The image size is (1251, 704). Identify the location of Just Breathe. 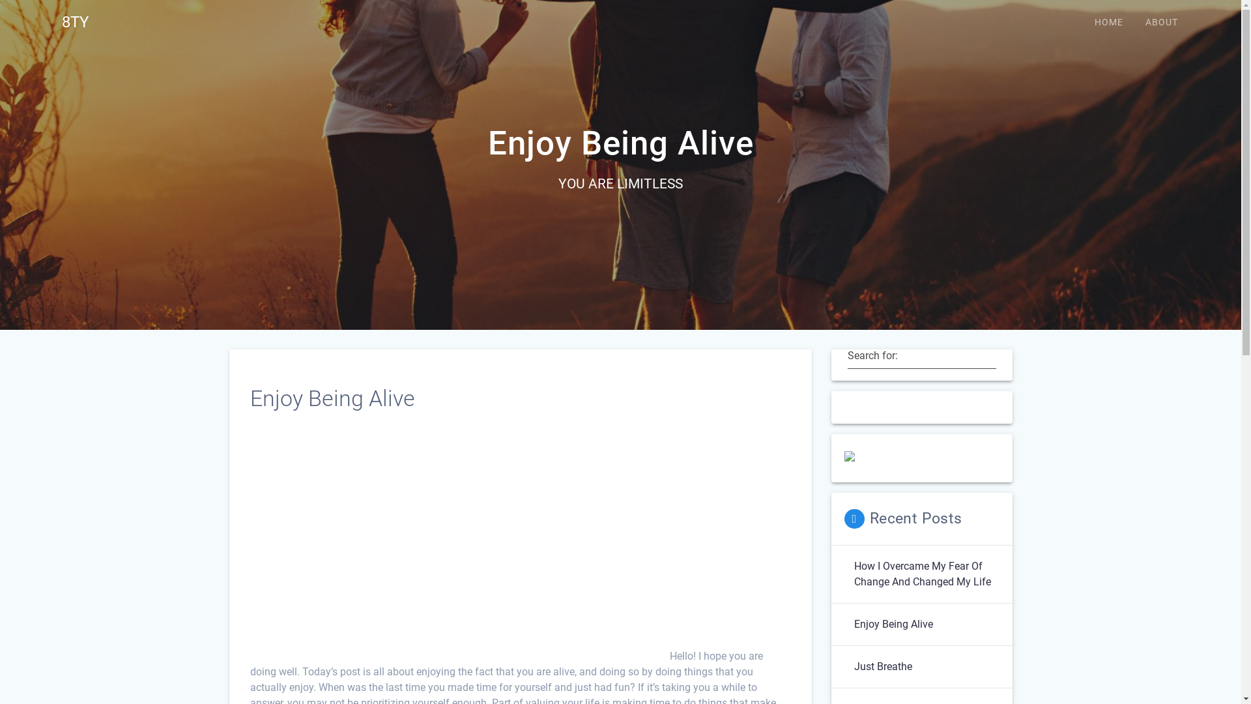
(882, 667).